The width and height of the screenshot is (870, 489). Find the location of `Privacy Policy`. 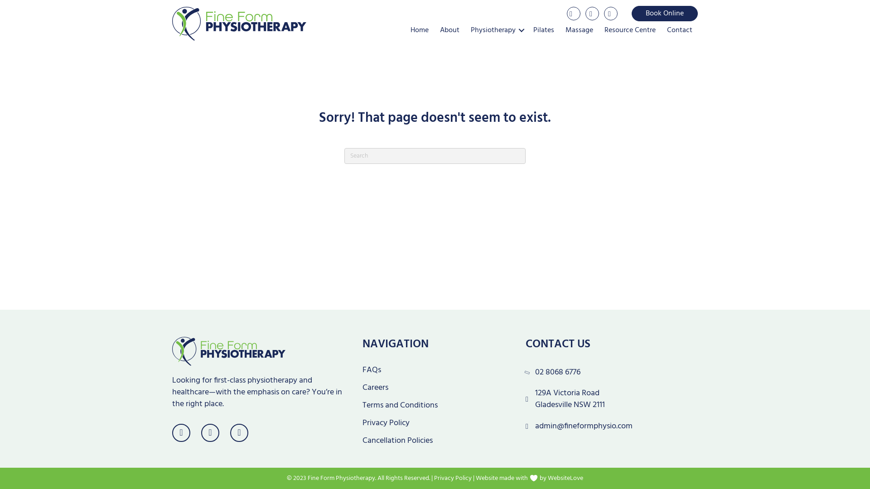

Privacy Policy is located at coordinates (433, 423).